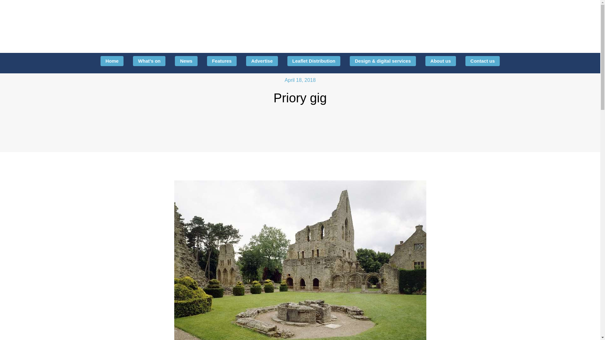 The height and width of the screenshot is (340, 605). Describe the element at coordinates (186, 61) in the screenshot. I see `News` at that location.